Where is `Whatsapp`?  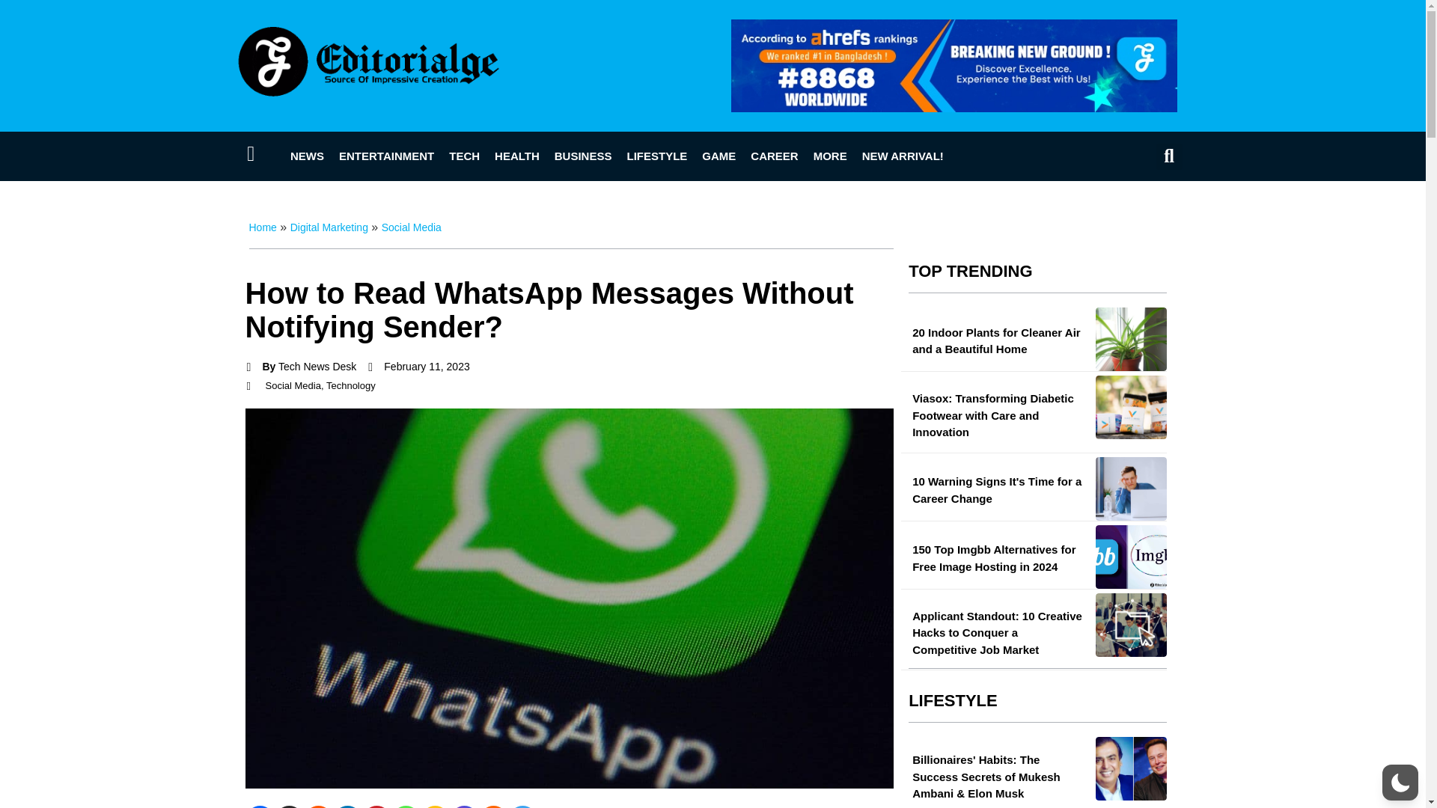 Whatsapp is located at coordinates (405, 807).